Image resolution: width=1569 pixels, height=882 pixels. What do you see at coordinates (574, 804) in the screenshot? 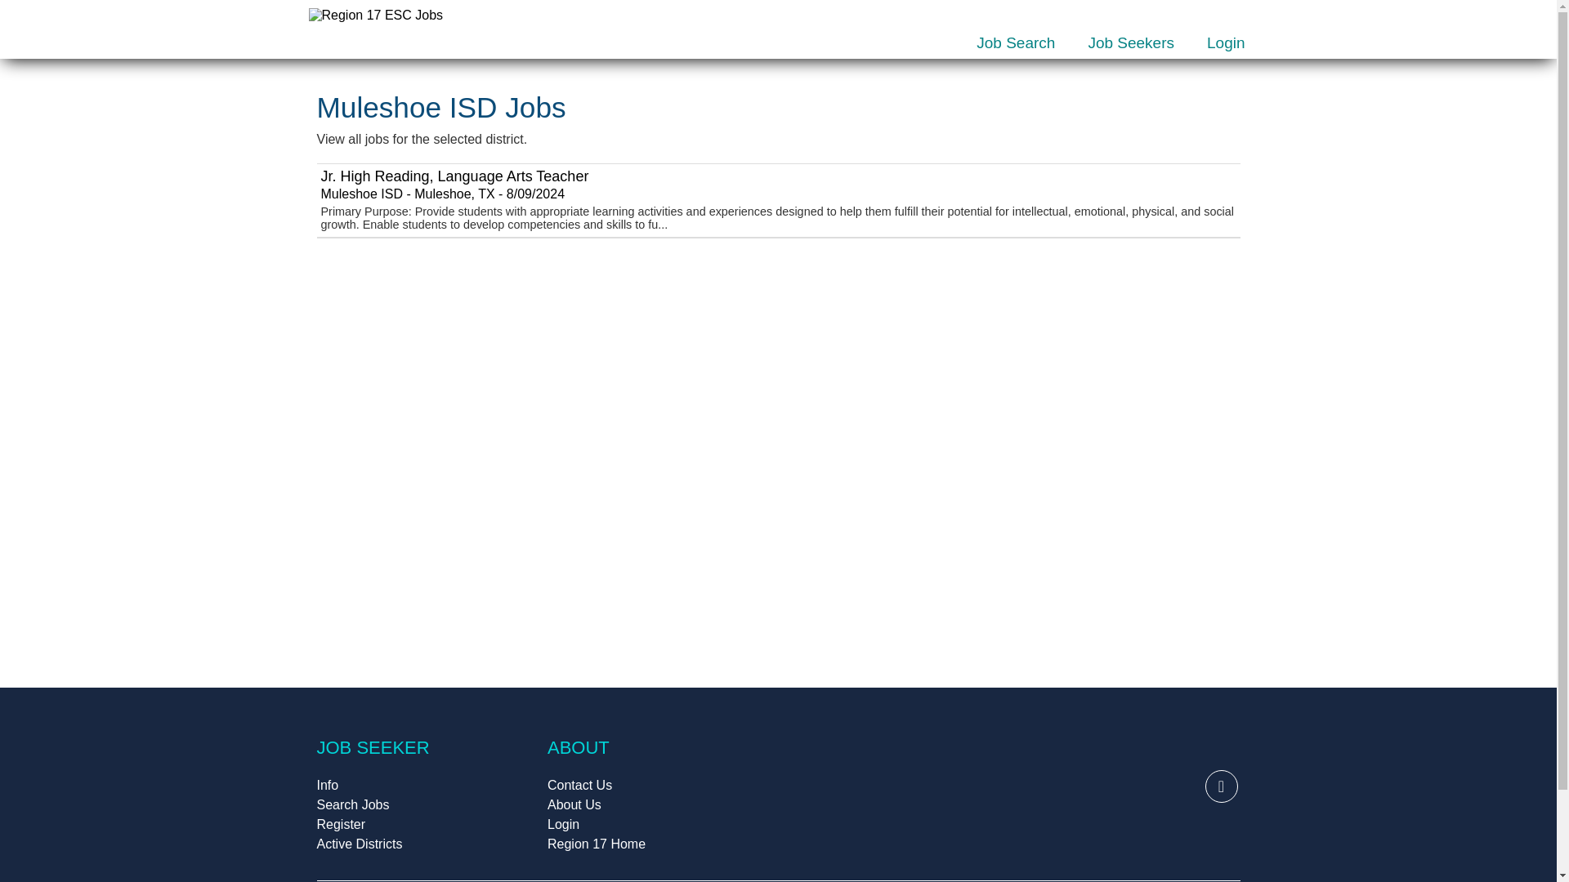
I see `About Us` at bounding box center [574, 804].